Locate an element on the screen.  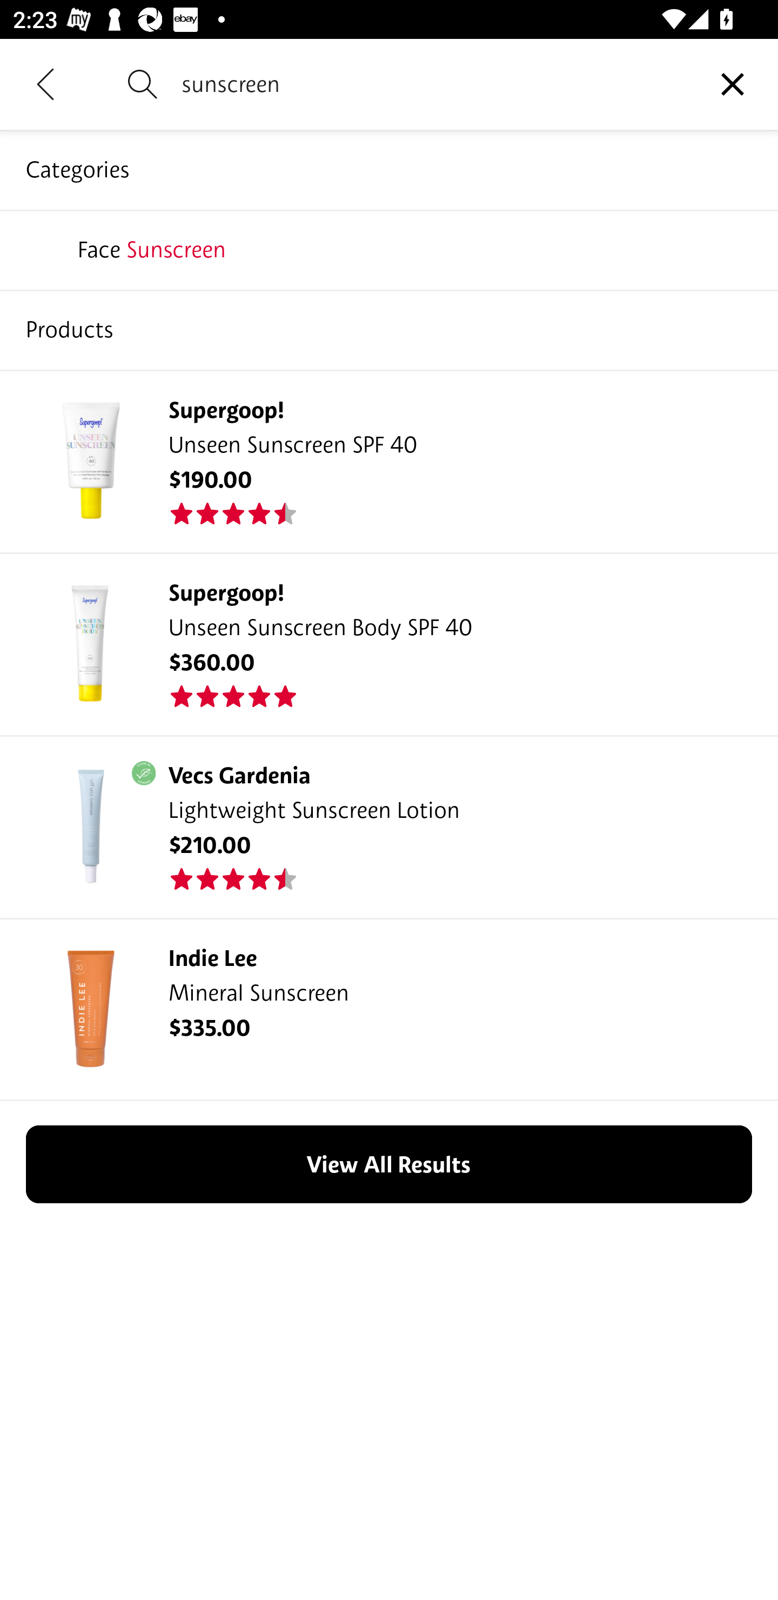
sephora collection is located at coordinates (389, 249).